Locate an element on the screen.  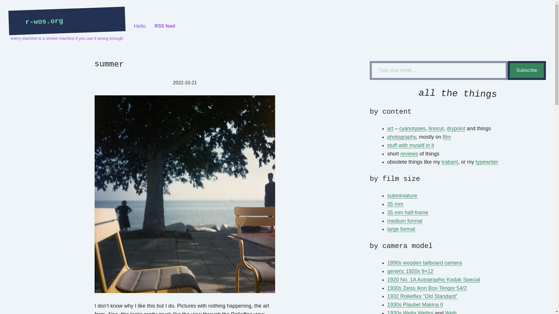
linocut is located at coordinates (436, 129).